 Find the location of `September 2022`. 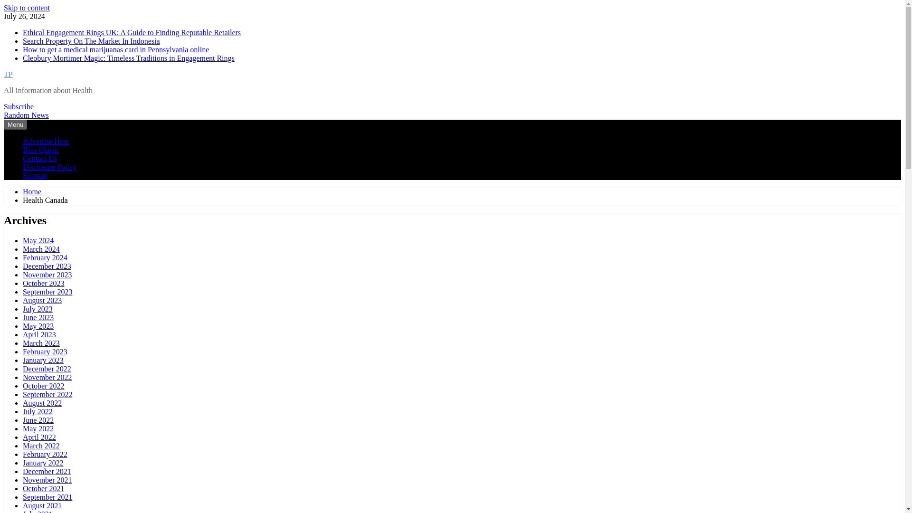

September 2022 is located at coordinates (47, 394).